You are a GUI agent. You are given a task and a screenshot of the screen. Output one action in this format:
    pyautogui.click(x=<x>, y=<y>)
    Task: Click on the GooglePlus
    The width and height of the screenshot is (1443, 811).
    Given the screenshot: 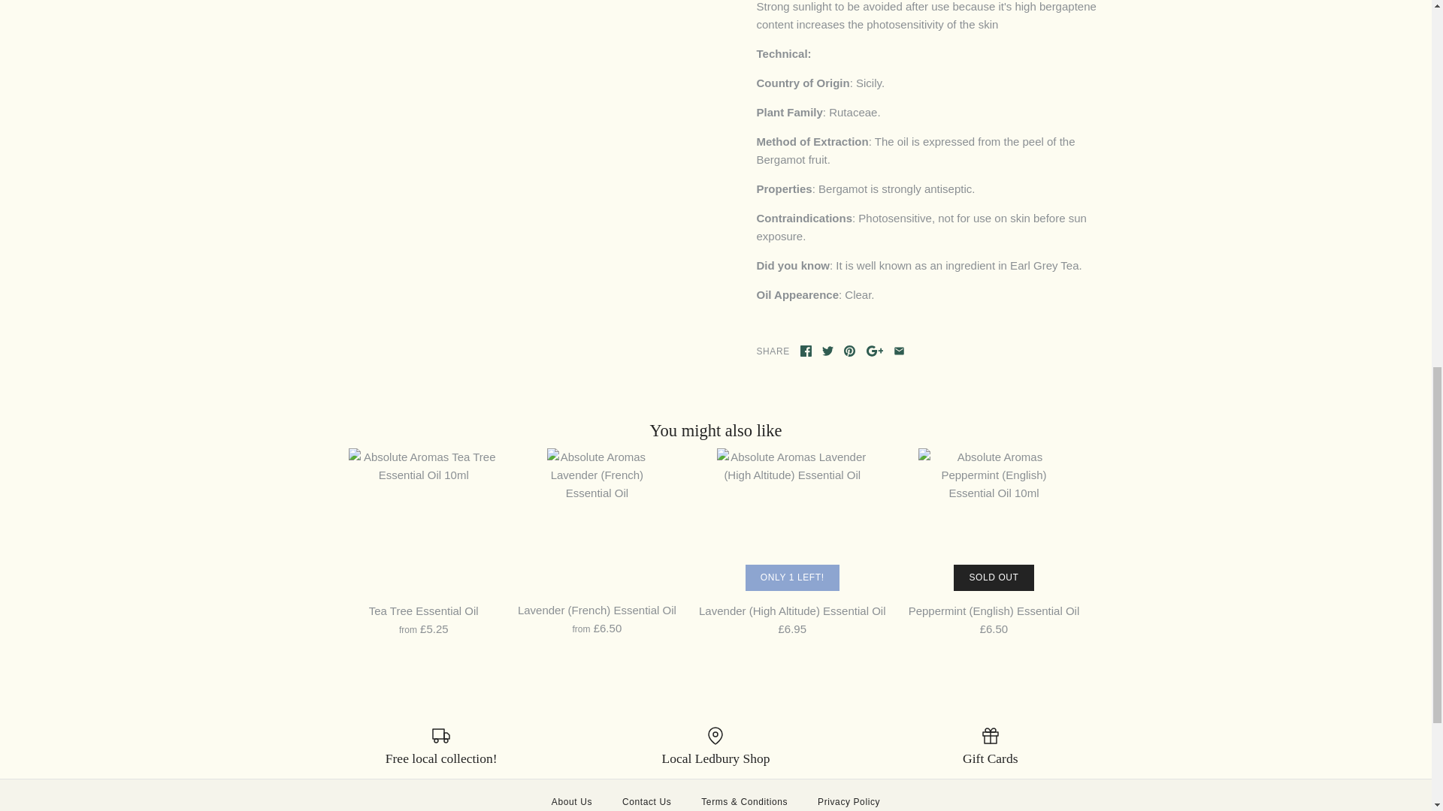 What is the action you would take?
    pyautogui.click(x=875, y=351)
    